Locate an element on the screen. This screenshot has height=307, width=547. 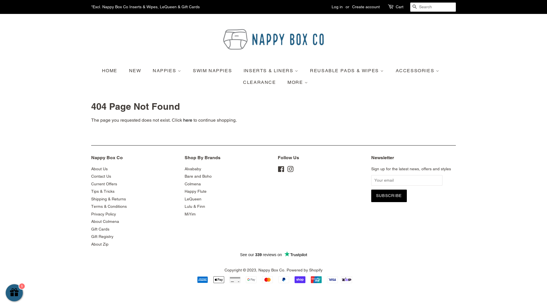
About Us is located at coordinates (99, 169).